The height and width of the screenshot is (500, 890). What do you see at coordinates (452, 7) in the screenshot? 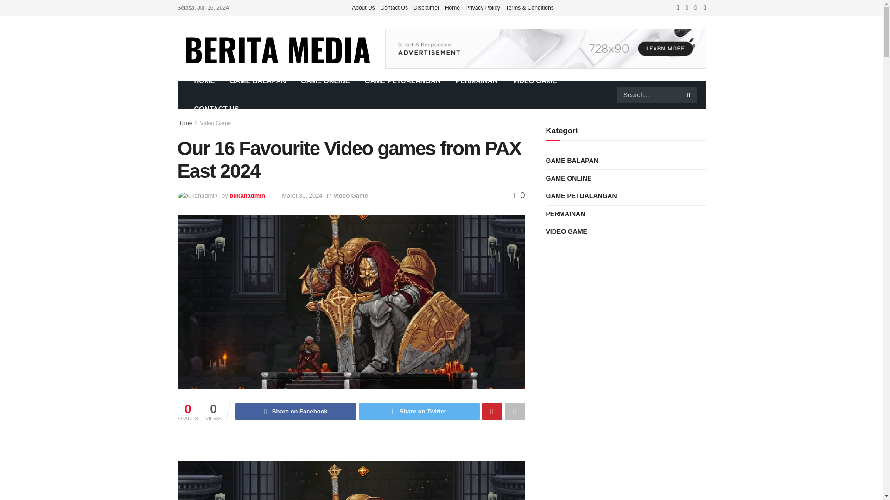
I see `Home` at bounding box center [452, 7].